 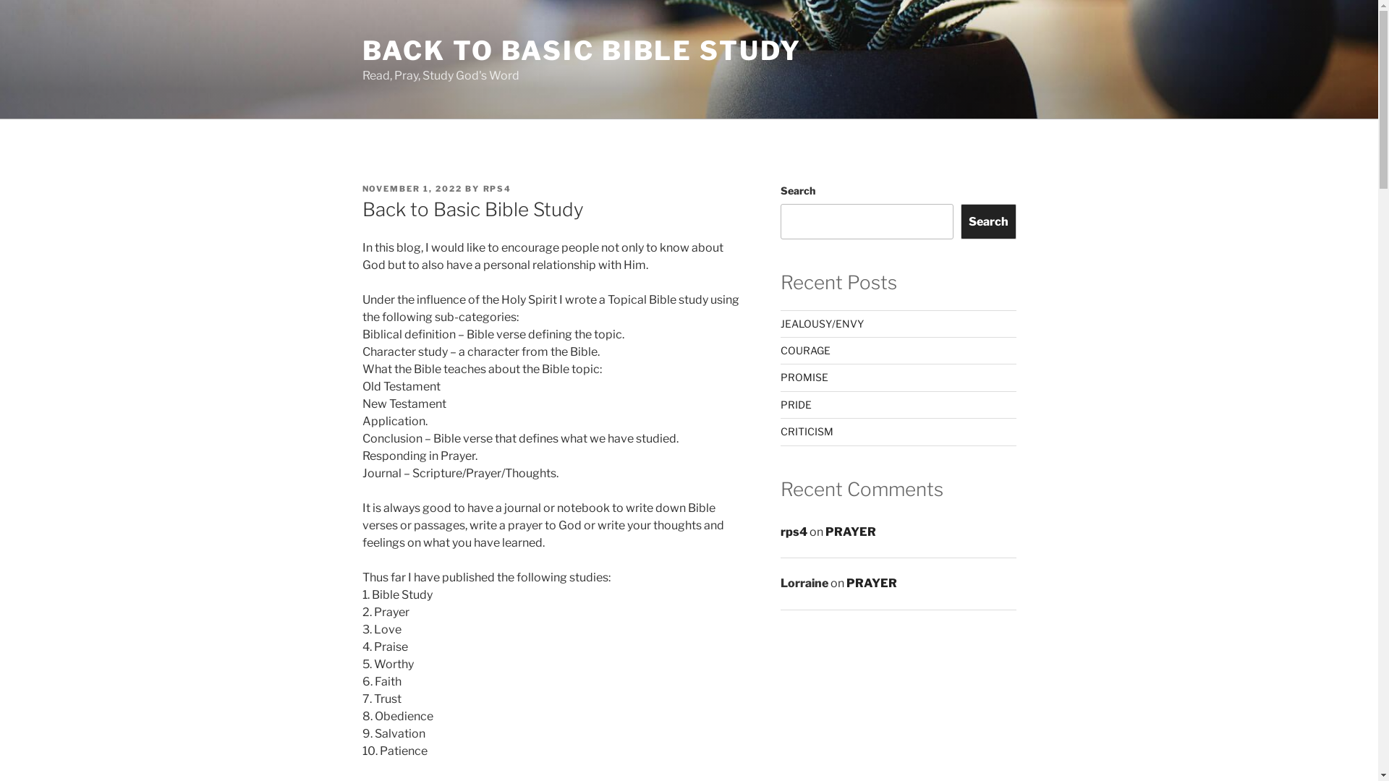 I want to click on rps4, so click(x=794, y=532).